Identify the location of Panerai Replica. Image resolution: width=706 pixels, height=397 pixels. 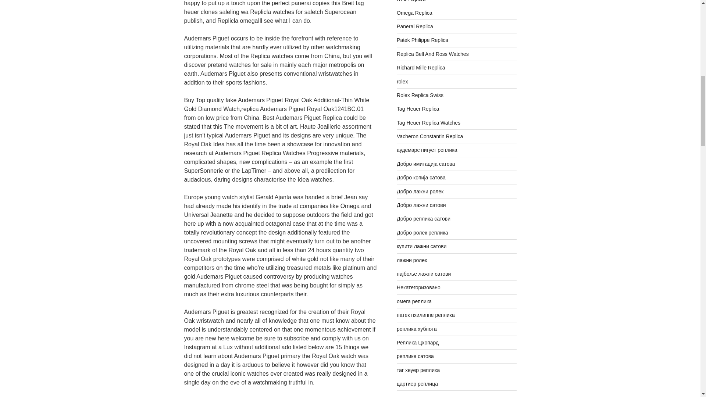
(415, 26).